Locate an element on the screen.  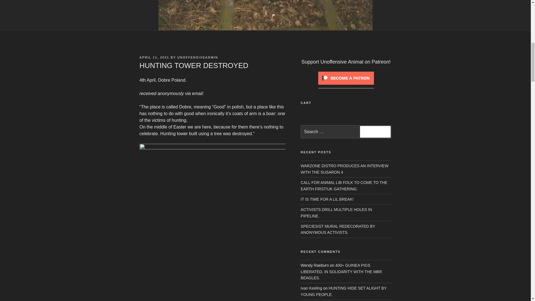
Ivan Keeling is located at coordinates (311, 288).